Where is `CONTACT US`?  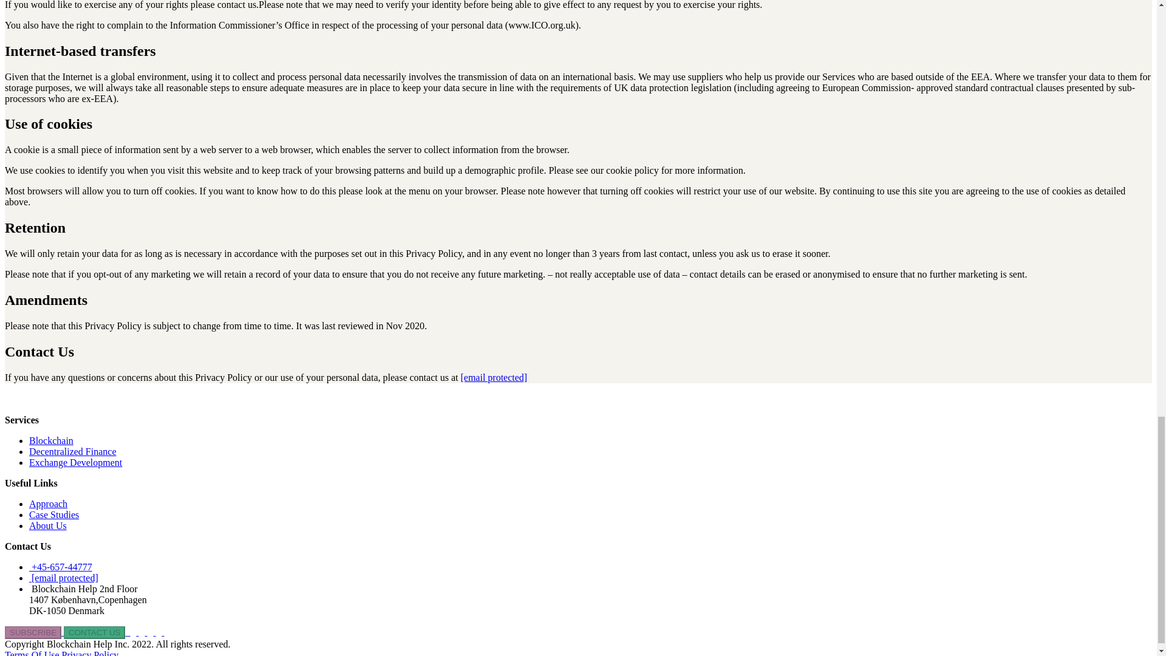
CONTACT US is located at coordinates (94, 632).